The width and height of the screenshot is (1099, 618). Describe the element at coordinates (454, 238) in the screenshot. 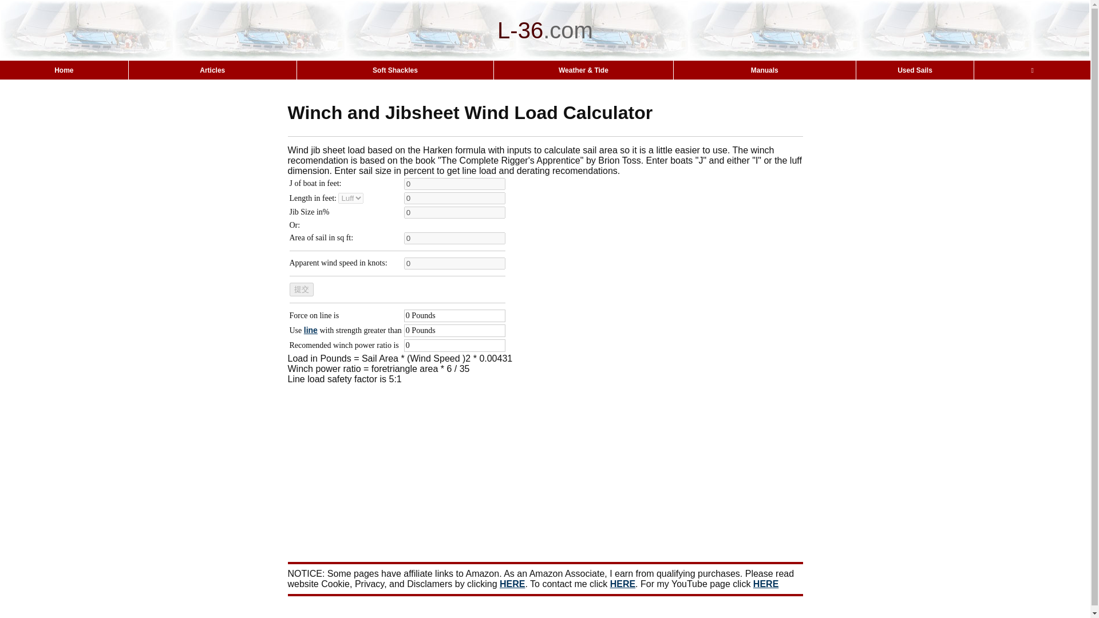

I see `0` at that location.